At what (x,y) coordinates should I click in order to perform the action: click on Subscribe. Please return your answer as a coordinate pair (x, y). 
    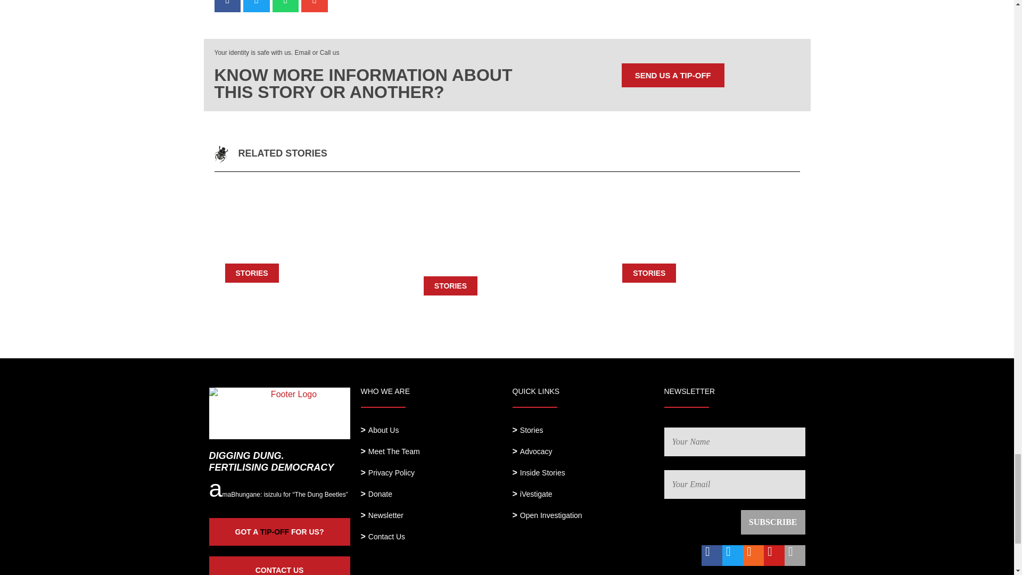
    Looking at the image, I should click on (773, 522).